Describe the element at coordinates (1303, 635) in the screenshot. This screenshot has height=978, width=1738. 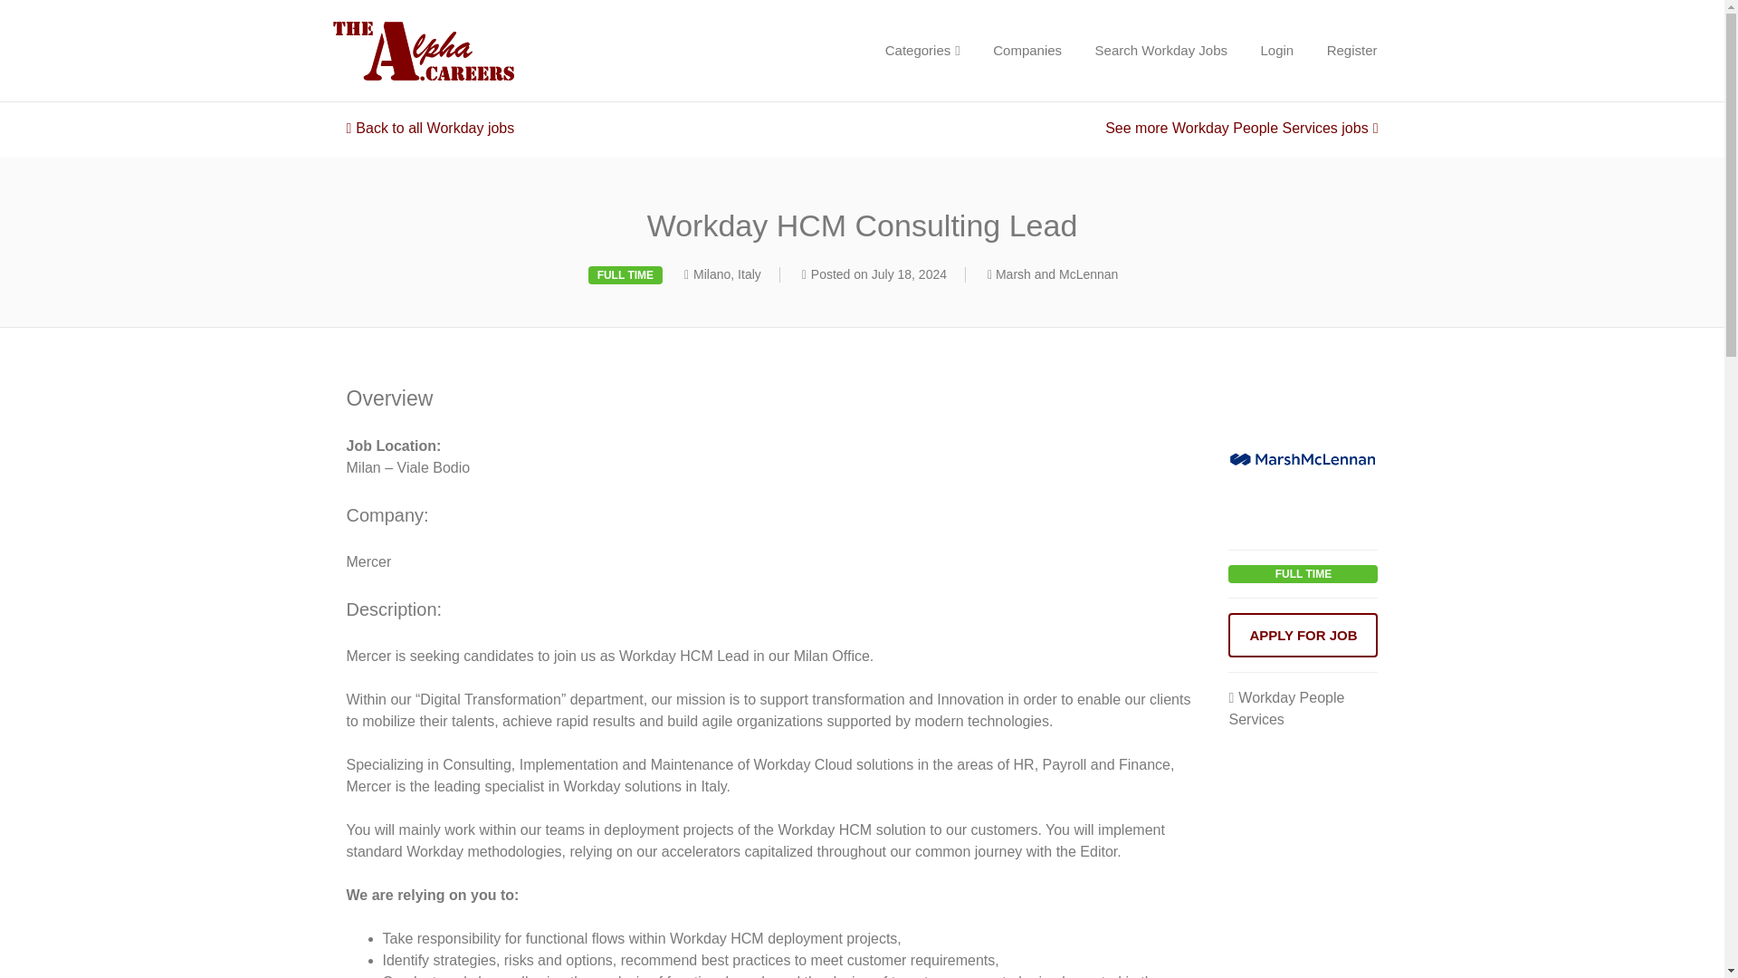
I see `APPLY FOR JOB` at that location.